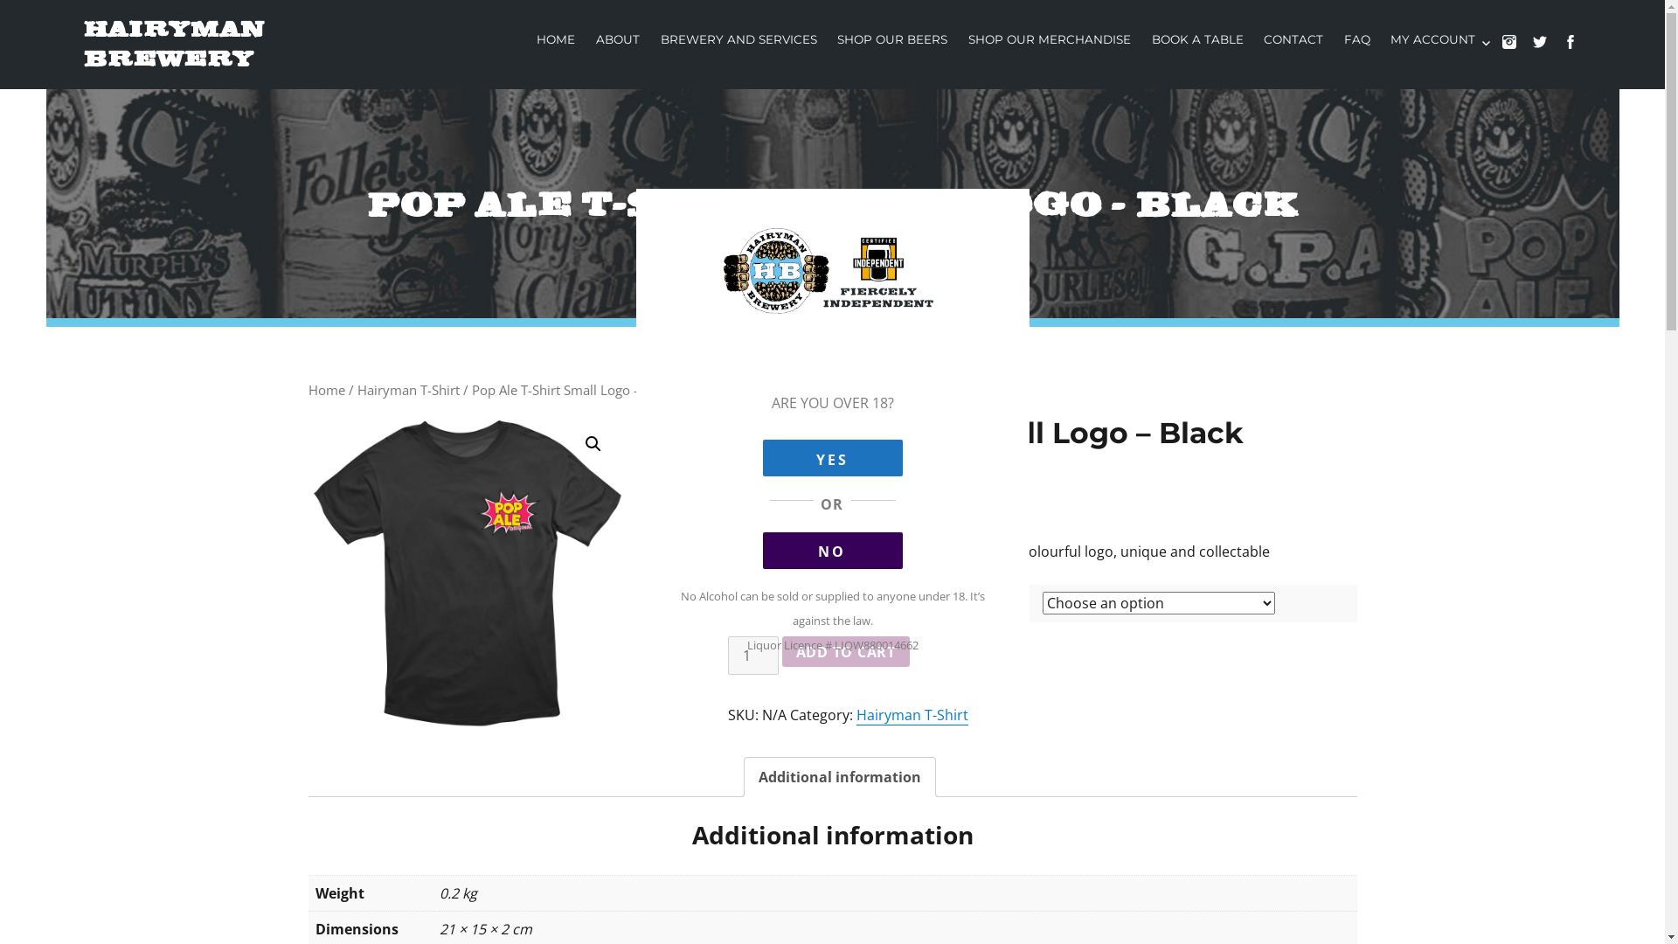 The height and width of the screenshot is (944, 1678). I want to click on BOOK A TABLE, so click(1197, 40).